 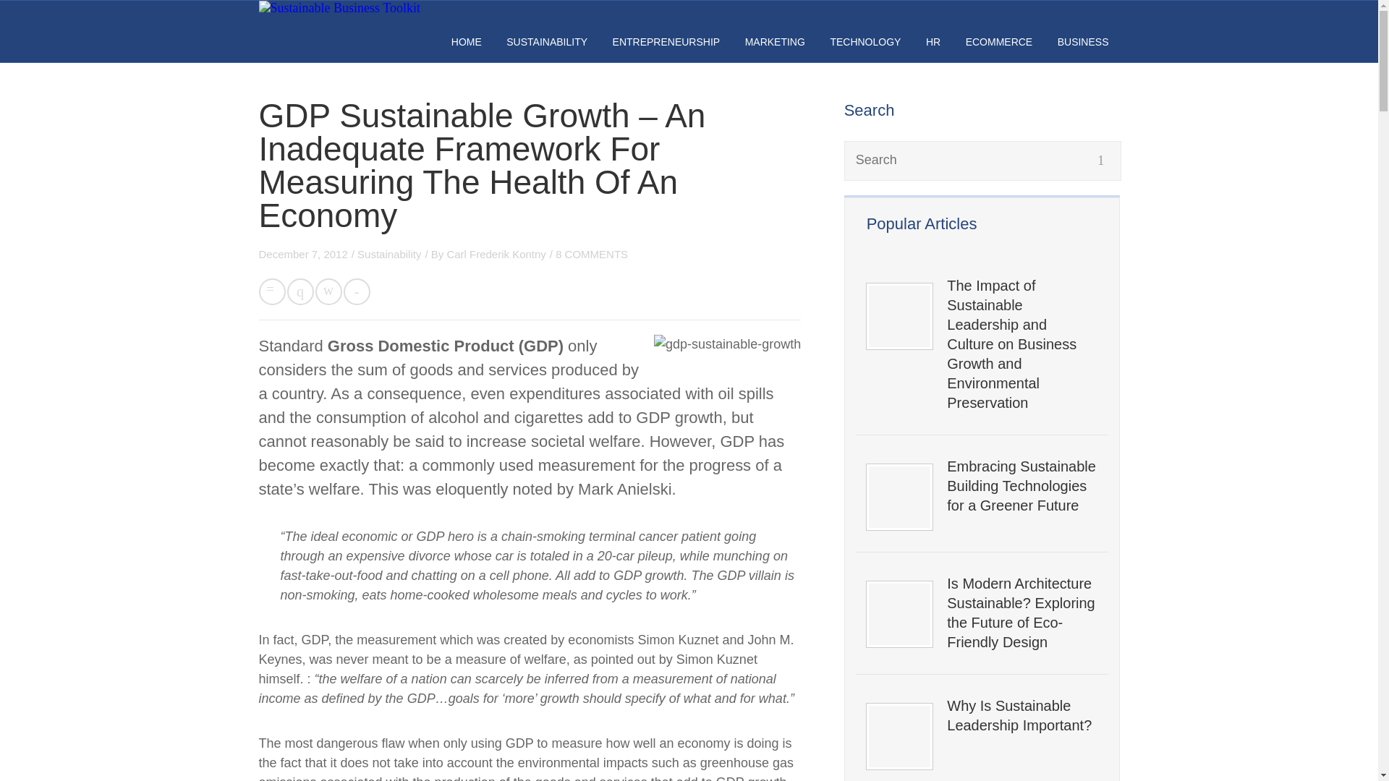 I want to click on MARKETING, so click(x=775, y=41).